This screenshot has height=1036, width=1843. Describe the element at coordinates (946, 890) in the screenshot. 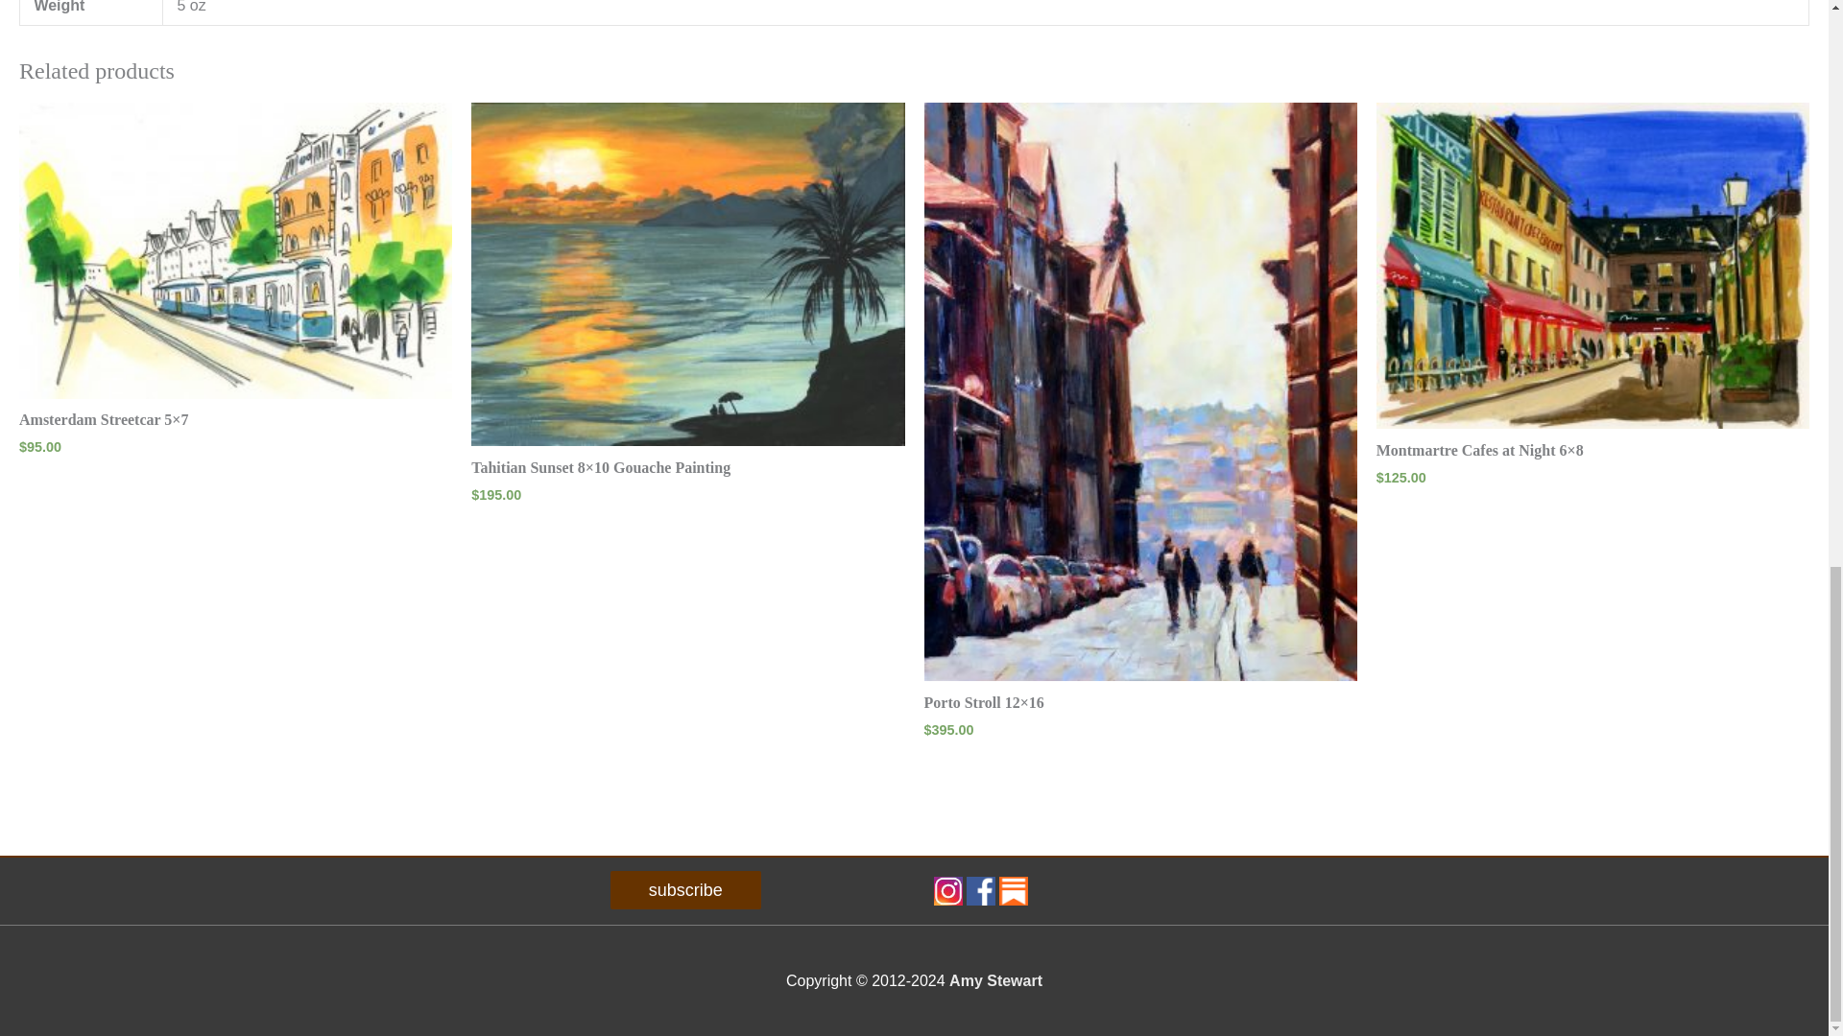

I see `Amy Stewart on Instagram` at that location.